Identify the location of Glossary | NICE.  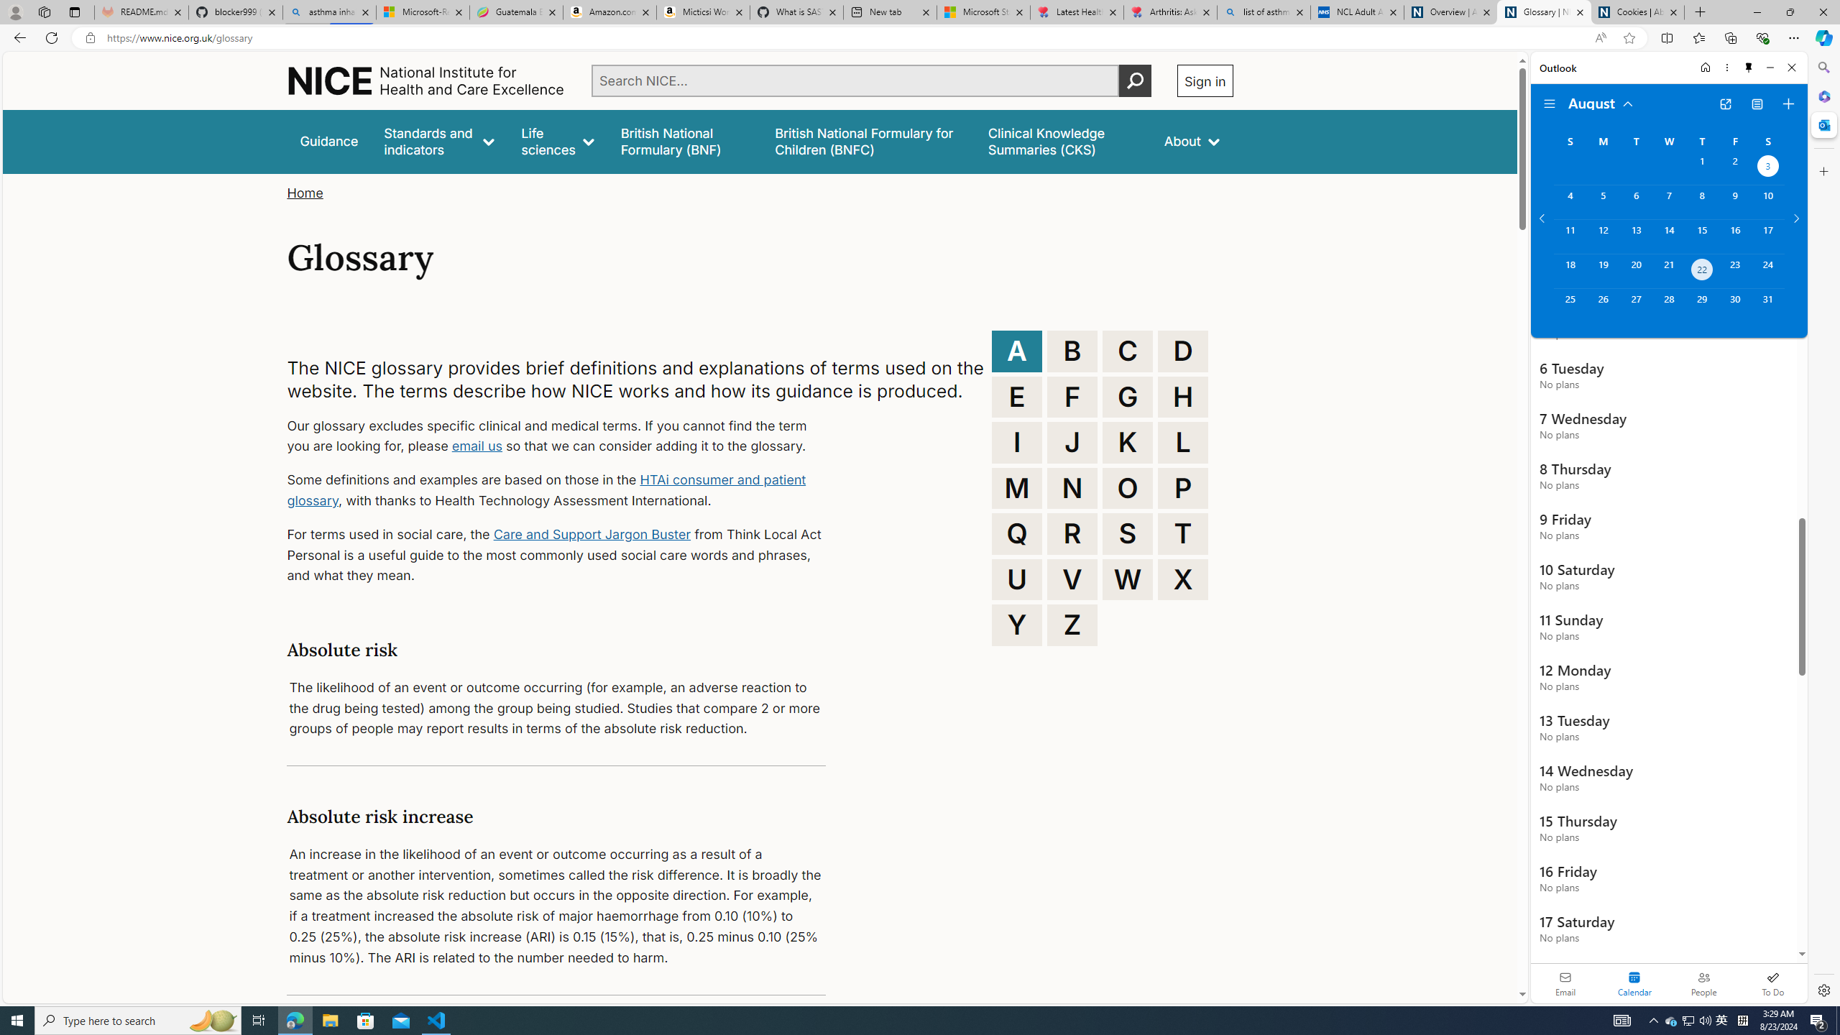
(1545, 12).